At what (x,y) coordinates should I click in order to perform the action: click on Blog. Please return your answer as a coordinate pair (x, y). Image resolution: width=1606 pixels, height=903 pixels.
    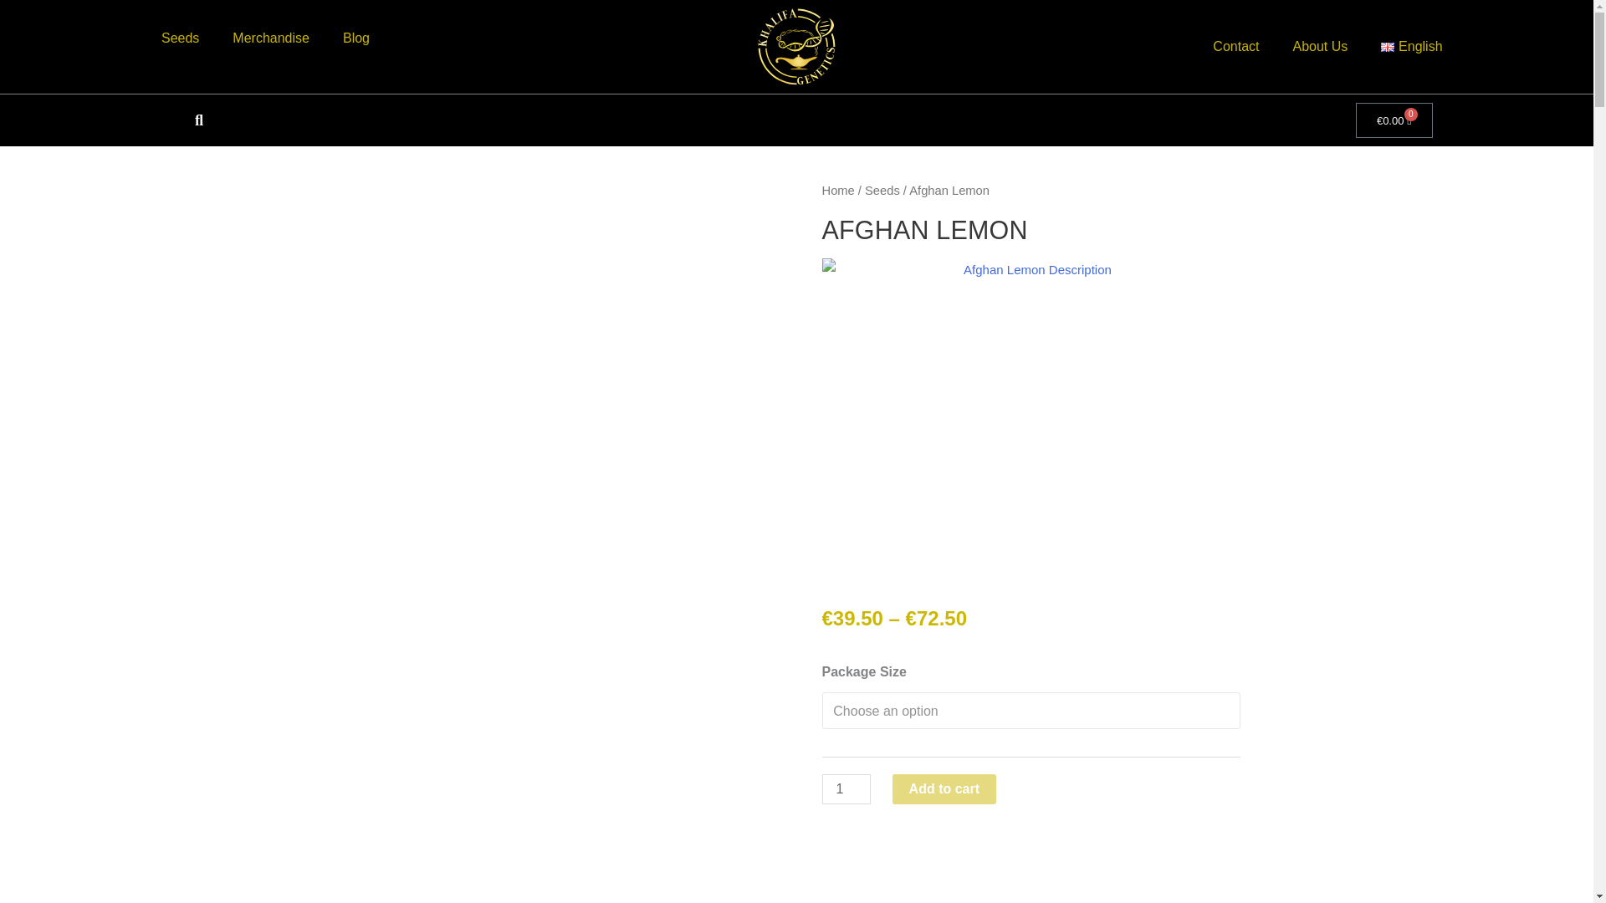
    Looking at the image, I should click on (356, 38).